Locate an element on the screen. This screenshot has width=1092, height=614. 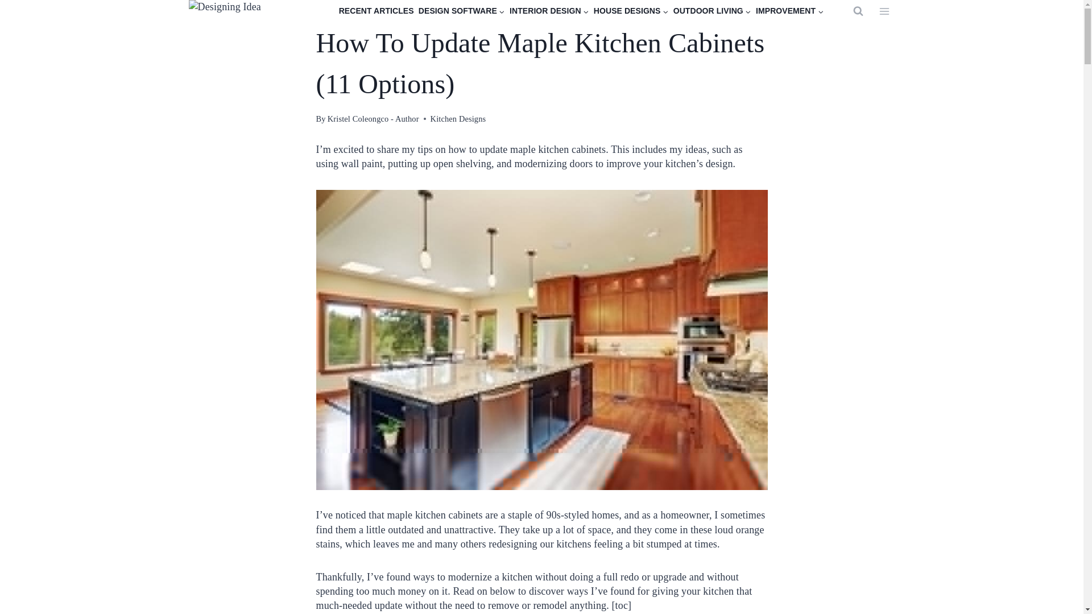
INTERIOR DESIGN is located at coordinates (549, 11).